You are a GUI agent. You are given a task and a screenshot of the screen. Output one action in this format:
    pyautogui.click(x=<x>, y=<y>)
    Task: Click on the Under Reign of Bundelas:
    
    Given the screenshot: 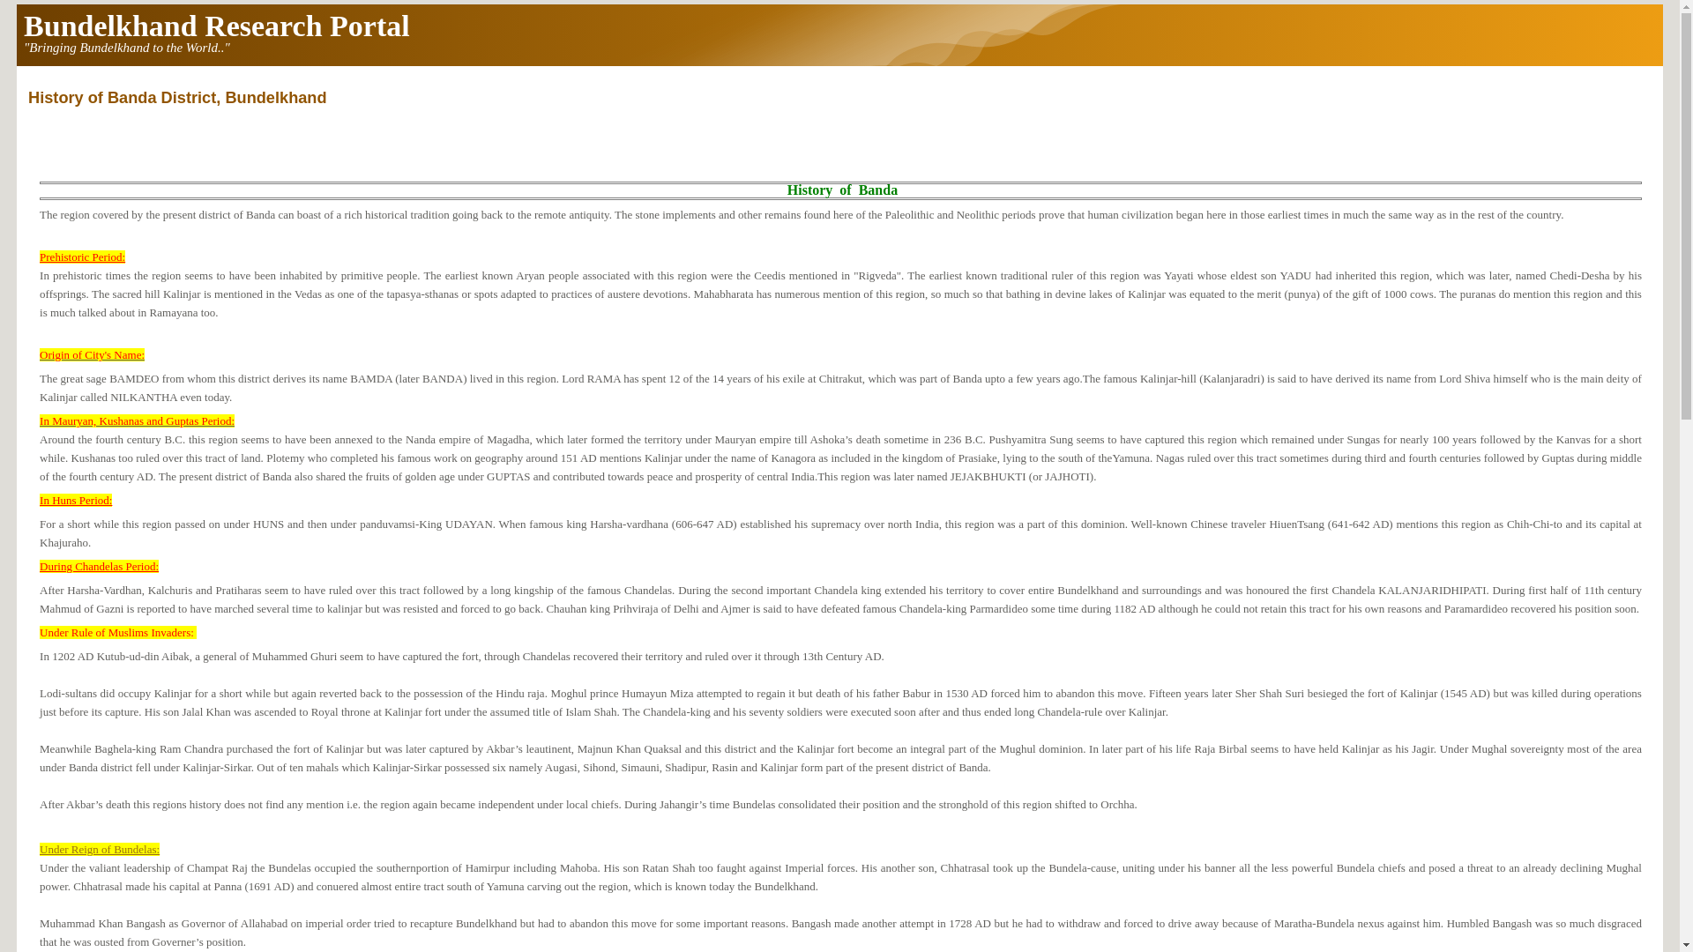 What is the action you would take?
    pyautogui.click(x=99, y=848)
    